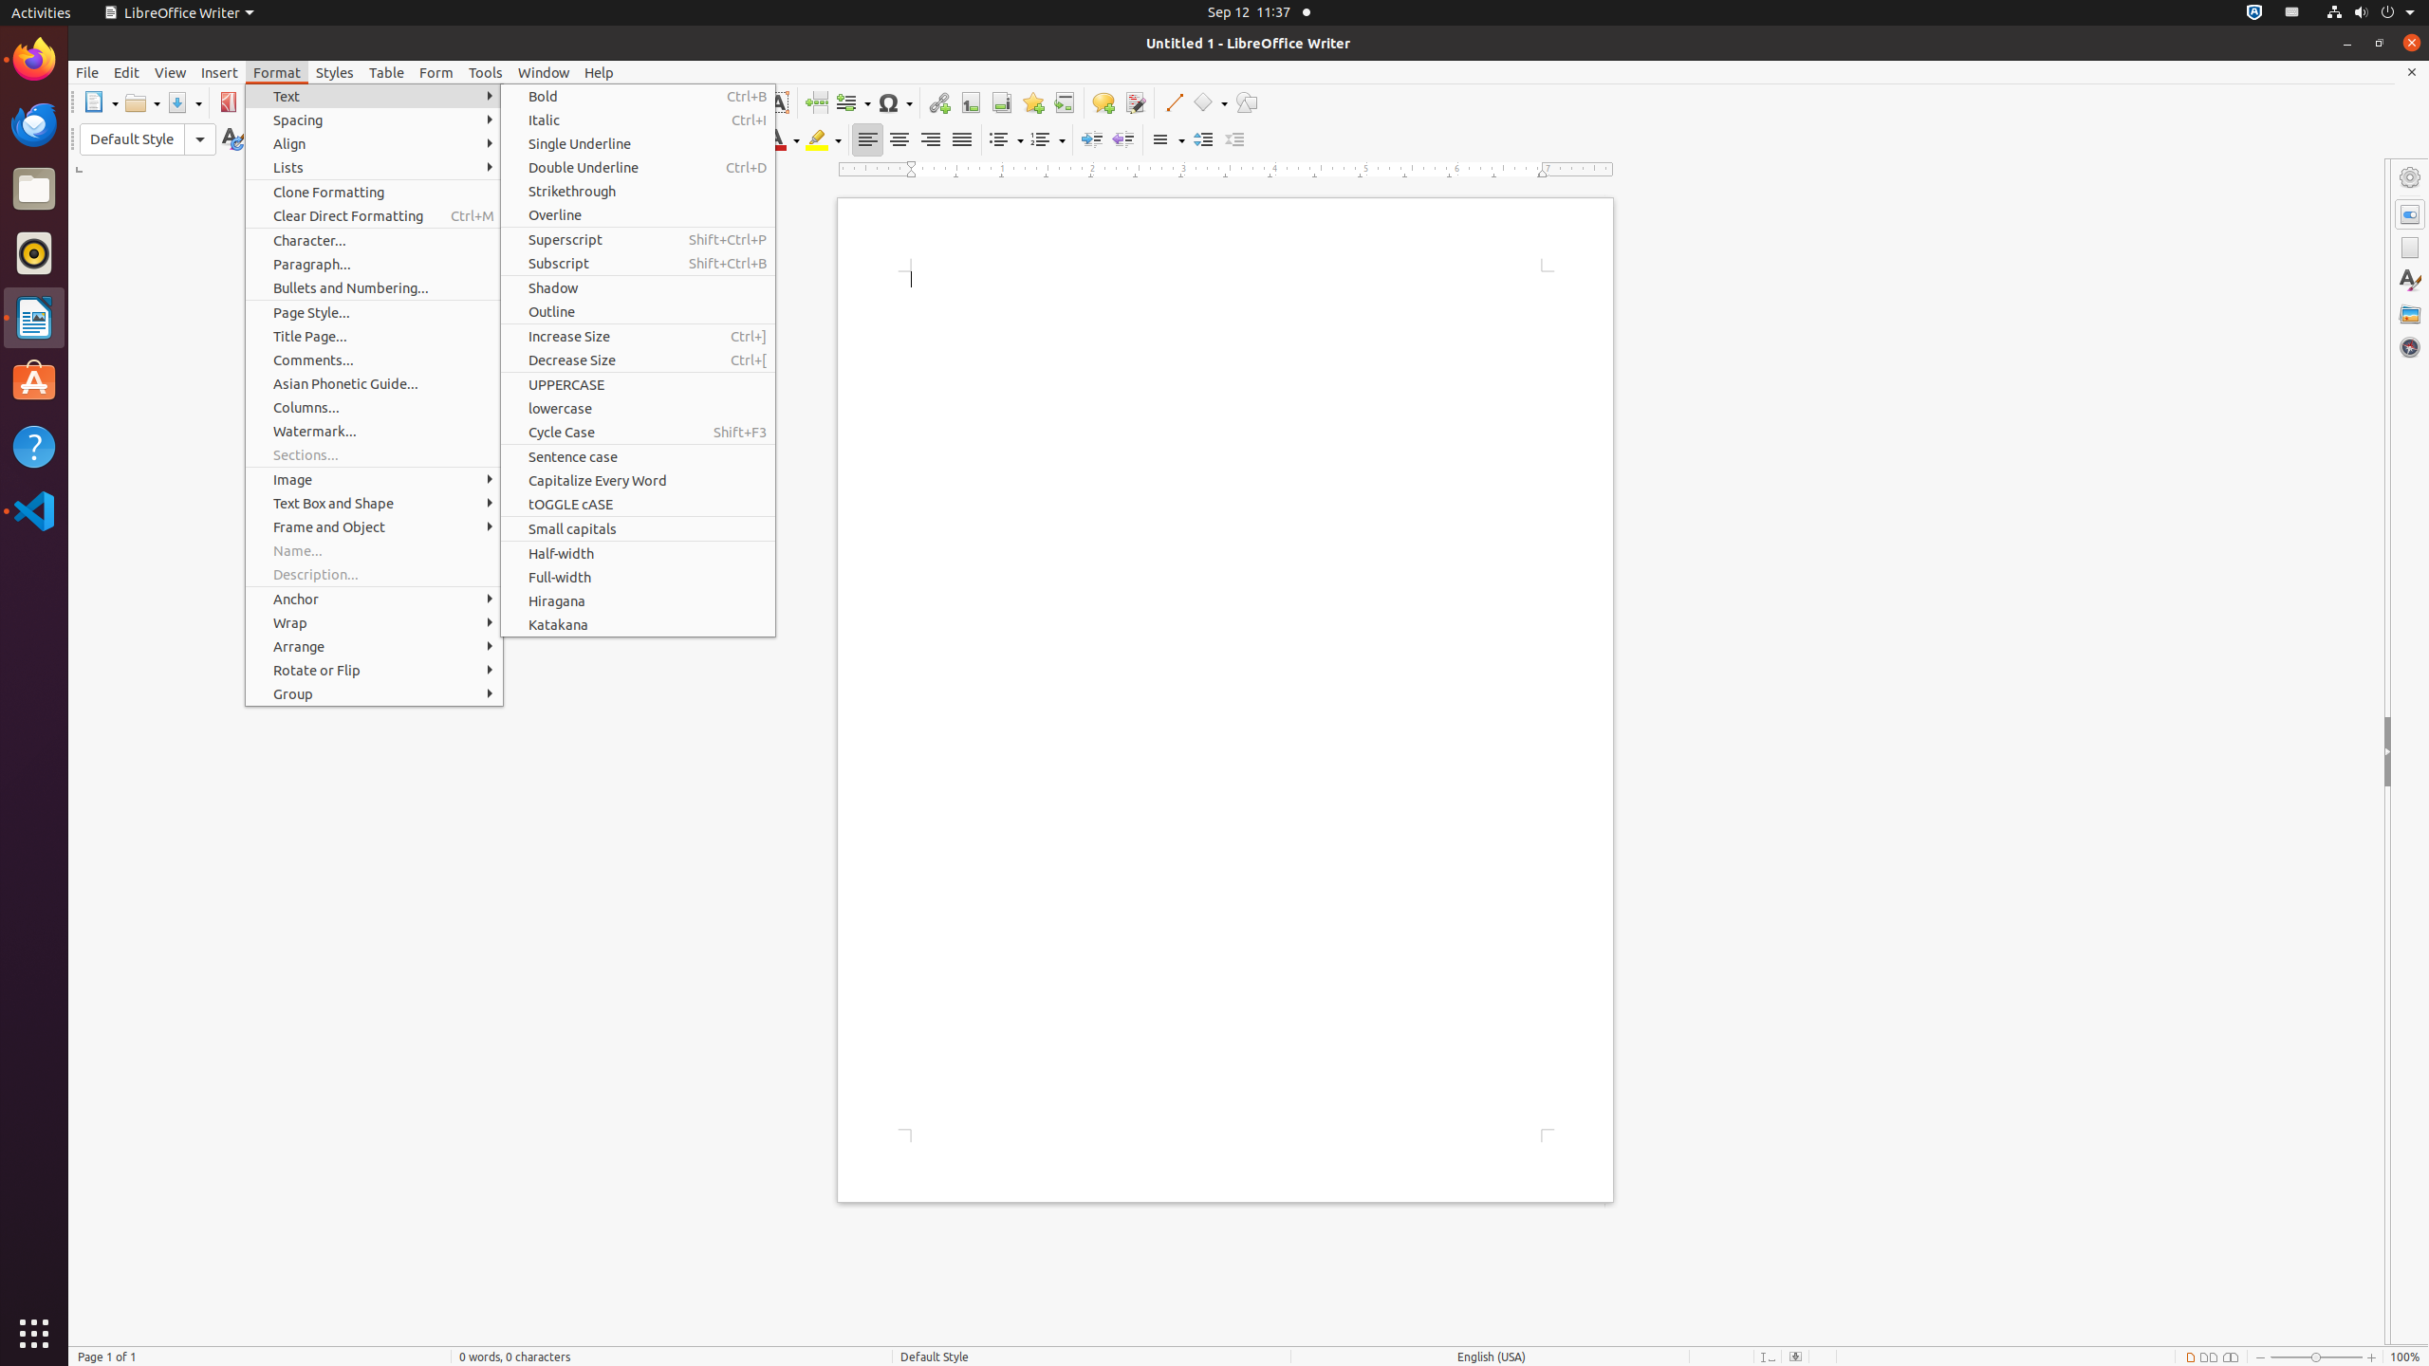 Image resolution: width=2429 pixels, height=1366 pixels. What do you see at coordinates (2254, 13) in the screenshot?
I see `:1.72/StatusNotifierItem` at bounding box center [2254, 13].